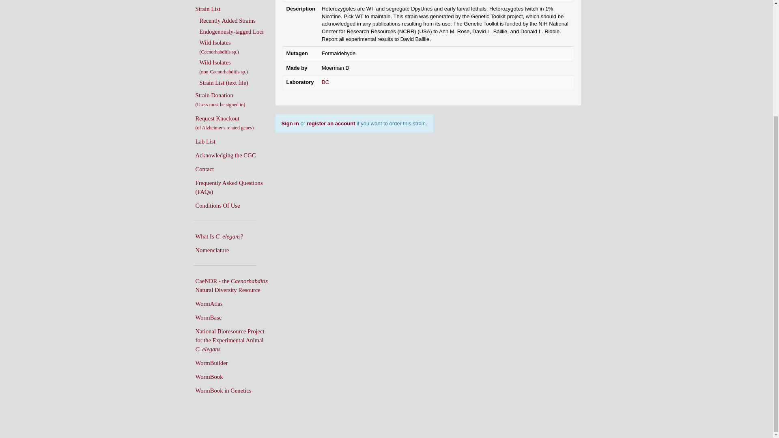 The height and width of the screenshot is (438, 779). What do you see at coordinates (233, 363) in the screenshot?
I see `WormBuilder` at bounding box center [233, 363].